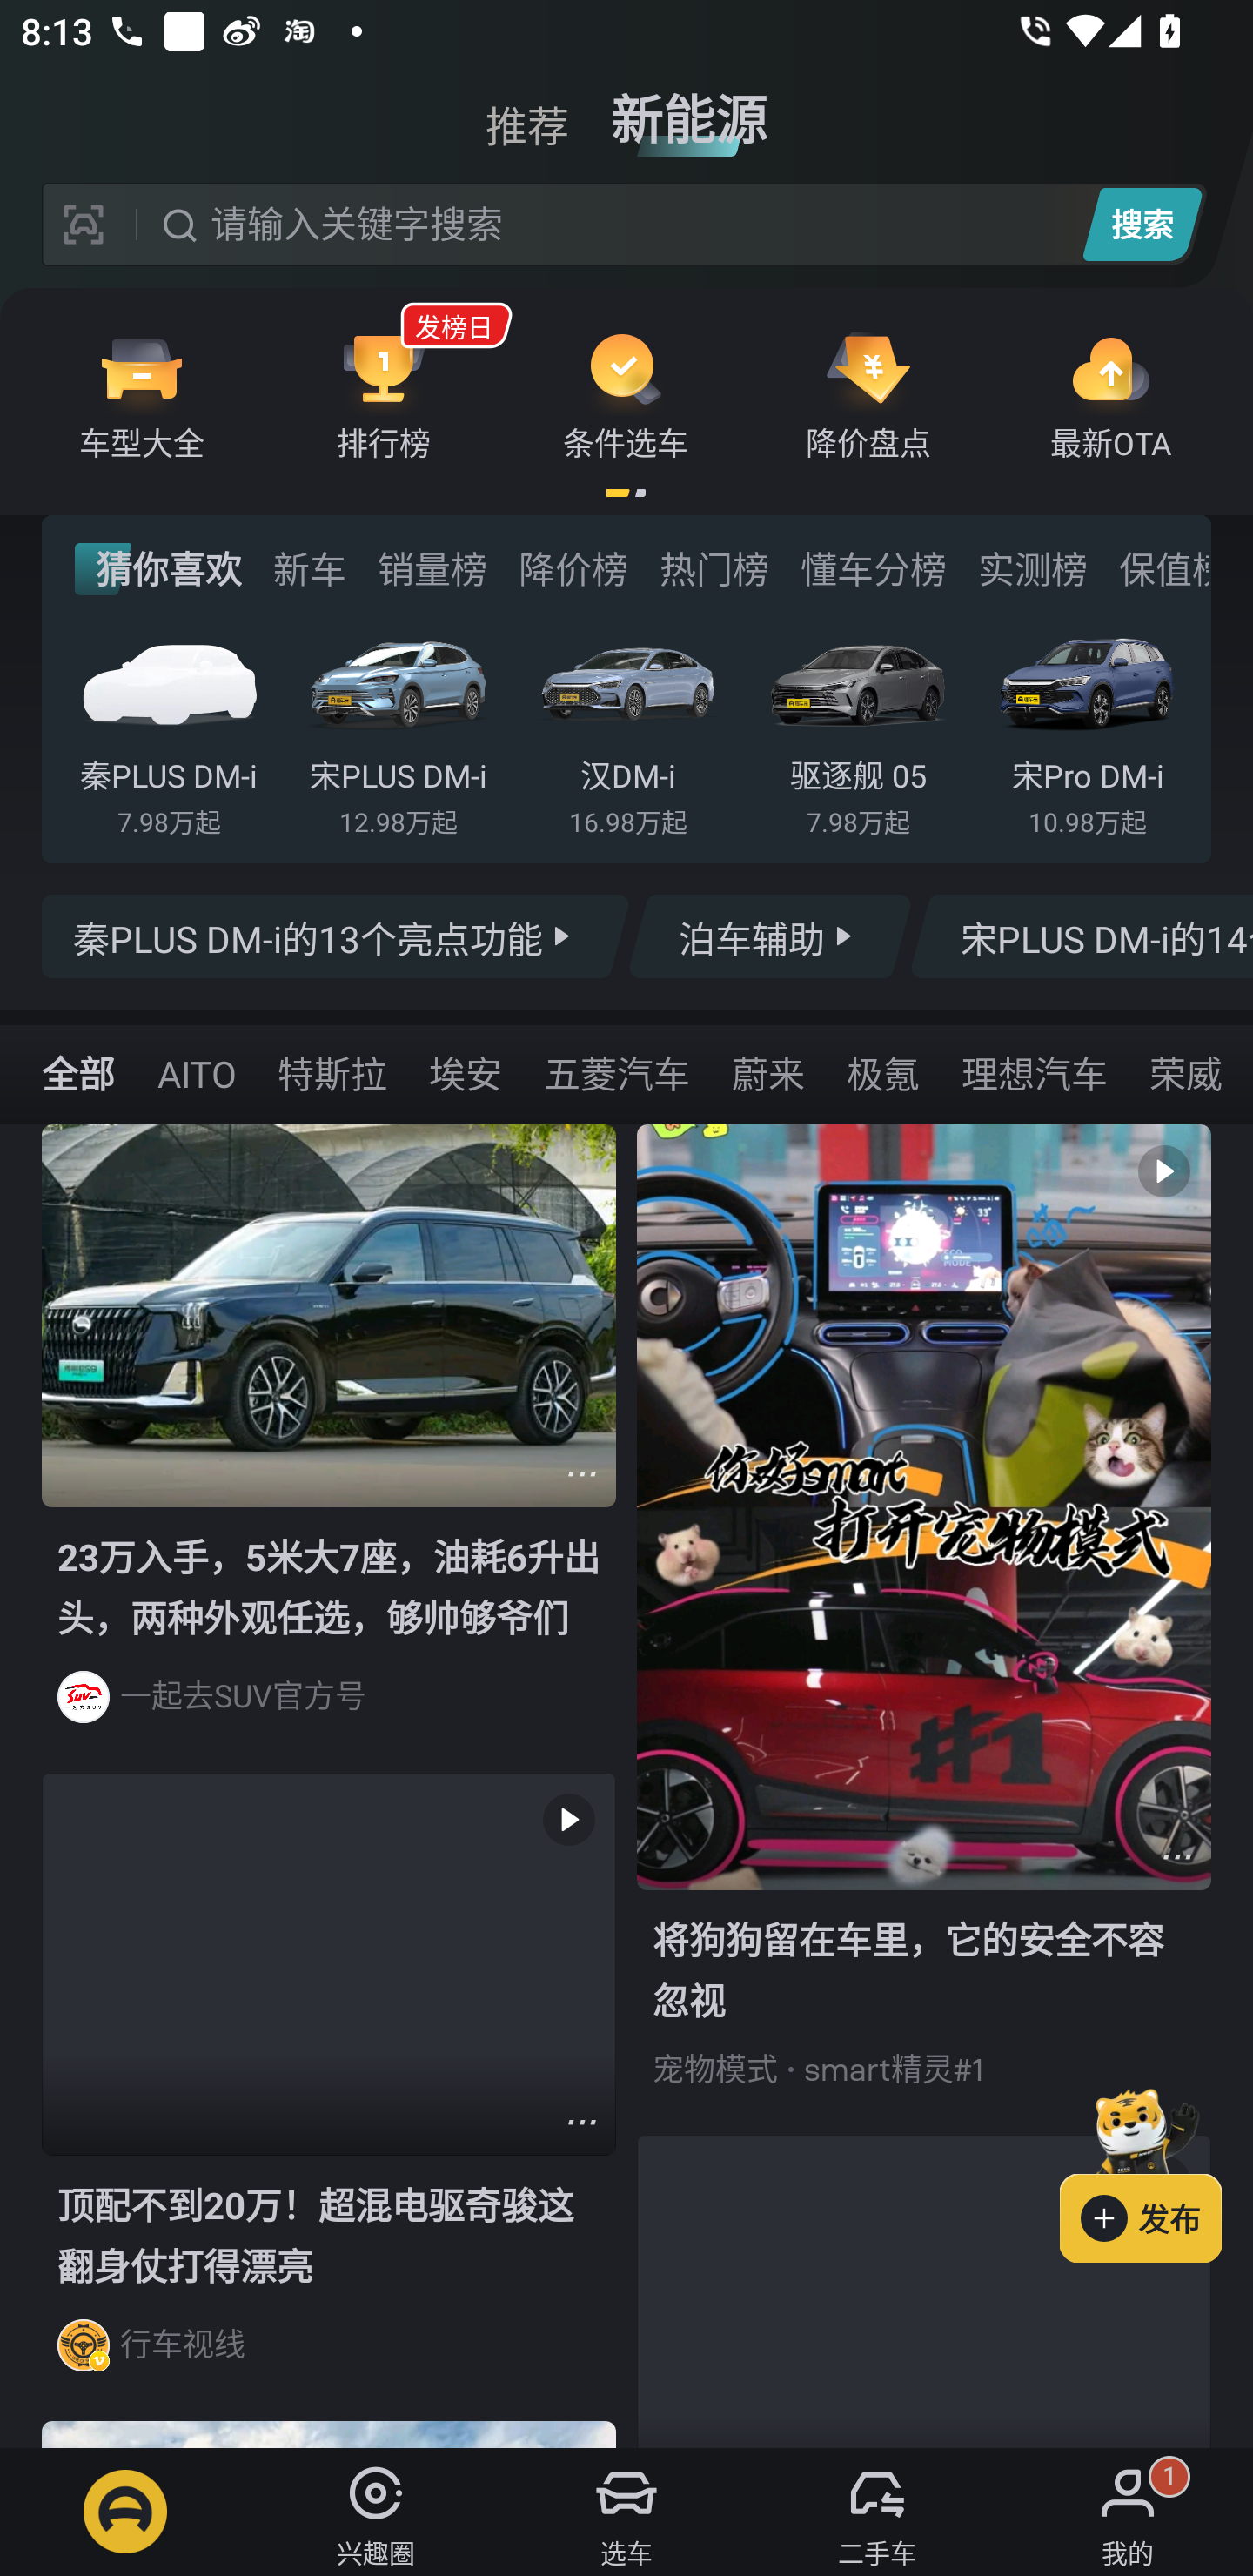 The width and height of the screenshot is (1253, 2576). I want to click on 秦PLUS DM-i的13个亮点功能, so click(336, 936).